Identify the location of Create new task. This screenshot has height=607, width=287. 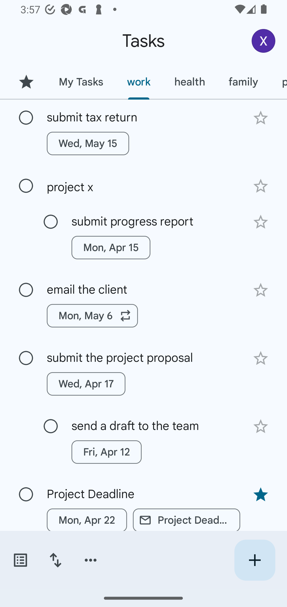
(255, 560).